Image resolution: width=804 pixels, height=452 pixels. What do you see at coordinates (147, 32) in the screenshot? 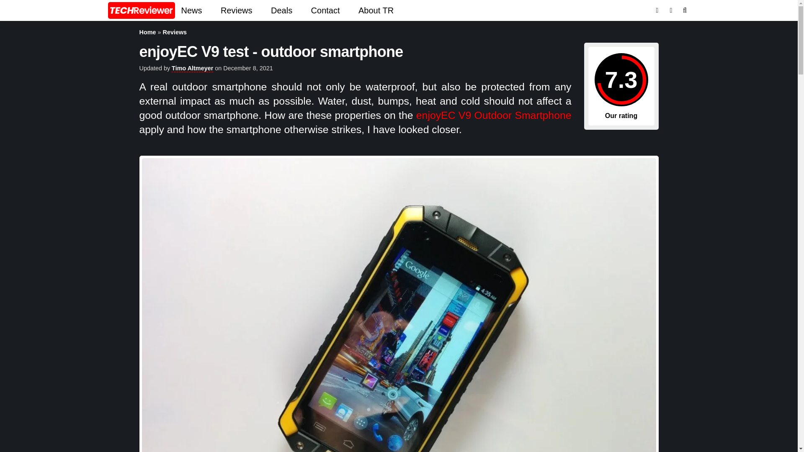
I see `Home` at bounding box center [147, 32].